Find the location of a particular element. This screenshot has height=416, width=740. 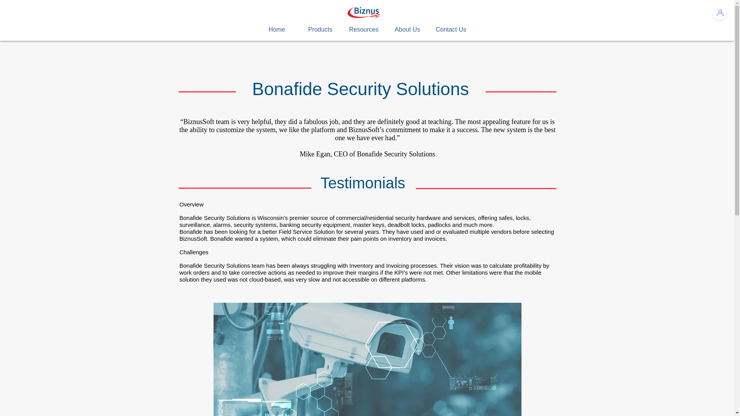

Customer Portal is located at coordinates (720, 13).